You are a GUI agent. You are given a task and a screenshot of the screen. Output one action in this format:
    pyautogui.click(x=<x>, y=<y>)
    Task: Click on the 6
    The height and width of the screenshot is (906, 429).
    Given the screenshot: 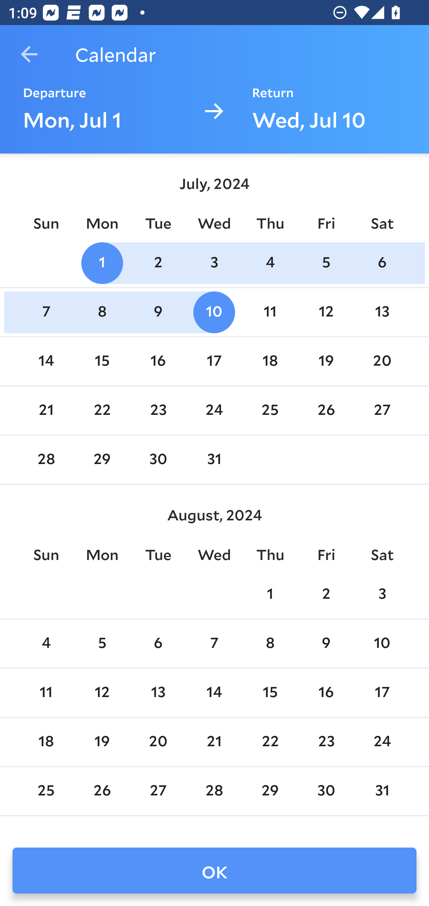 What is the action you would take?
    pyautogui.click(x=382, y=263)
    